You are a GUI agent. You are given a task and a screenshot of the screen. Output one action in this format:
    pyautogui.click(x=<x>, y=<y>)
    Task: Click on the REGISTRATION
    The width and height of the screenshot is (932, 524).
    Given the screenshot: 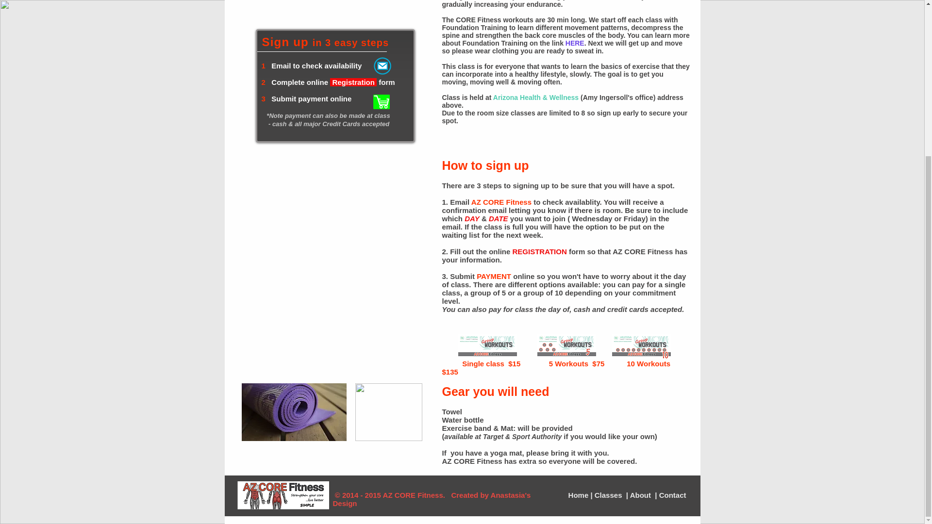 What is the action you would take?
    pyautogui.click(x=540, y=251)
    